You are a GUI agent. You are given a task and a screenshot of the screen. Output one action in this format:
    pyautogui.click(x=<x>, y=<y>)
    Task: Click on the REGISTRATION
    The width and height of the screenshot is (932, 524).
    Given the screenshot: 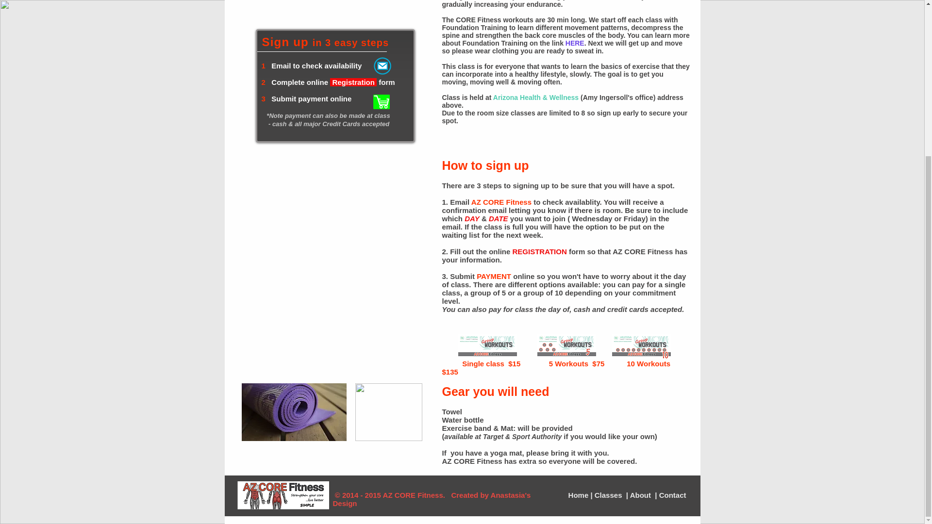 What is the action you would take?
    pyautogui.click(x=540, y=251)
    